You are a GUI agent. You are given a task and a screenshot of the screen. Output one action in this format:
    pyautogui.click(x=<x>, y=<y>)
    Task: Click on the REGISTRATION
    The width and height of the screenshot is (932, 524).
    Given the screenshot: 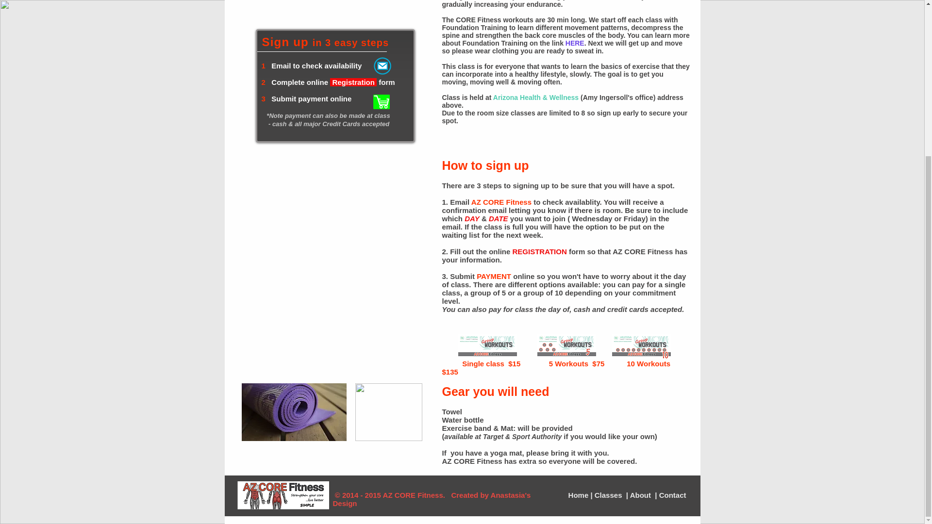 What is the action you would take?
    pyautogui.click(x=540, y=251)
    